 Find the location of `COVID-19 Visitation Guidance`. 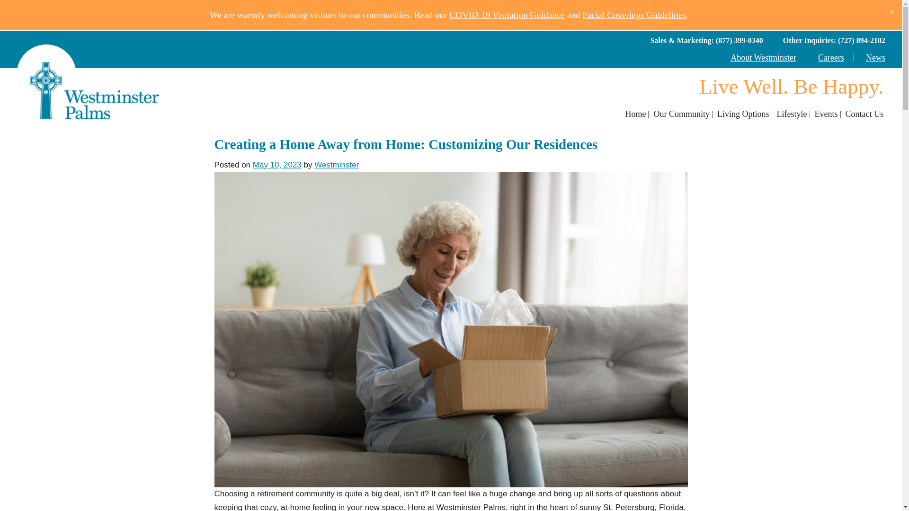

COVID-19 Visitation Guidance is located at coordinates (507, 15).